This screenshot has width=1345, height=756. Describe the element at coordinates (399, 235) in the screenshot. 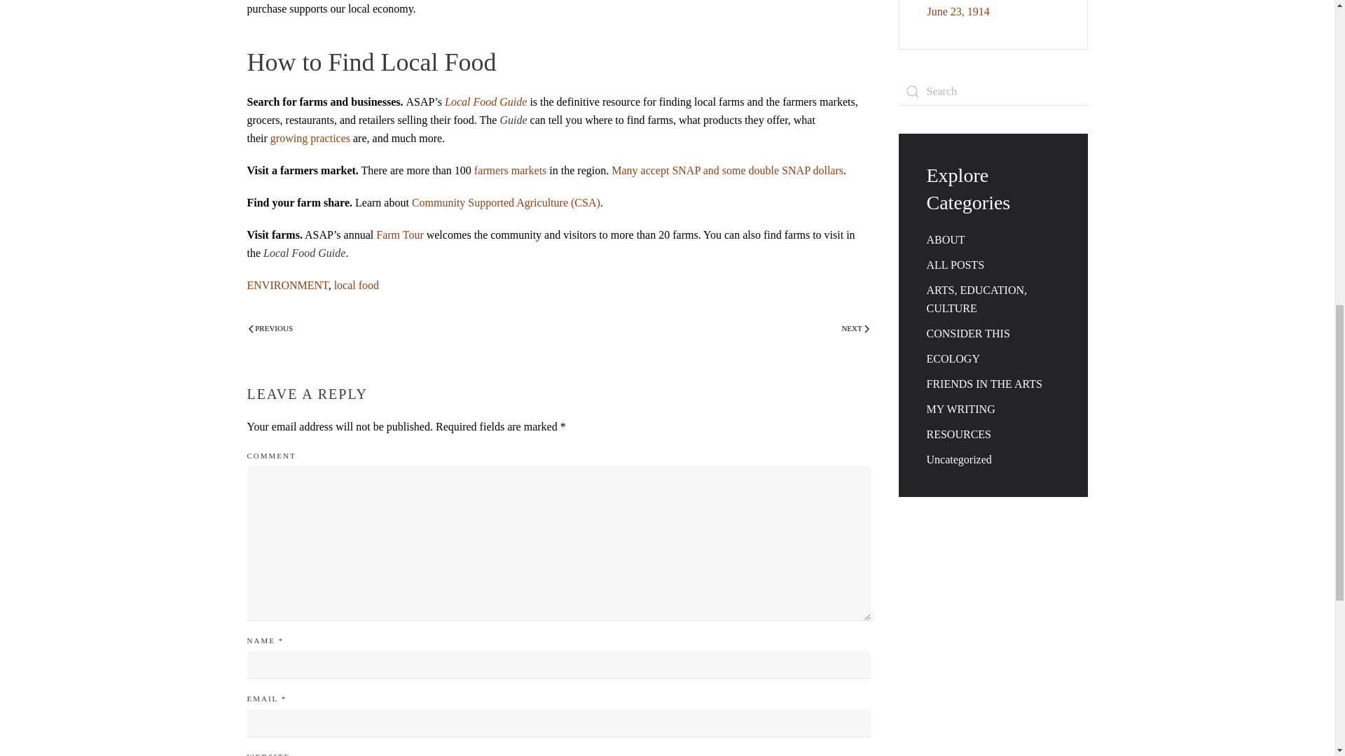

I see `Farm Tour` at that location.